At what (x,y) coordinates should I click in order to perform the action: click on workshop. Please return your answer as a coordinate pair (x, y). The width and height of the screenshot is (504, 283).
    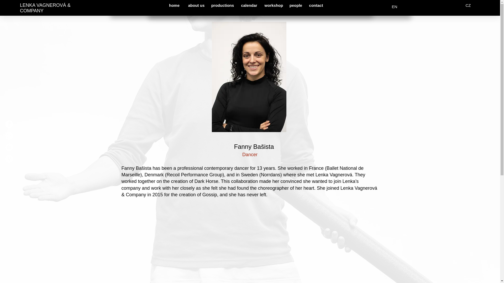
    Looking at the image, I should click on (274, 5).